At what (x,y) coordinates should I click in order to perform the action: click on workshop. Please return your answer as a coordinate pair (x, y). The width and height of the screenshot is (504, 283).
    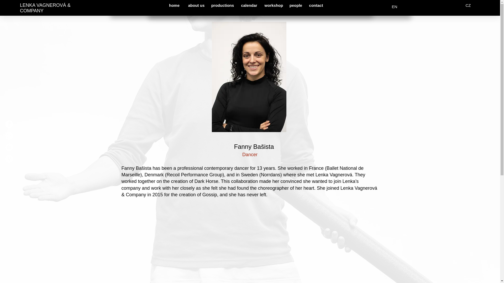
    Looking at the image, I should click on (274, 5).